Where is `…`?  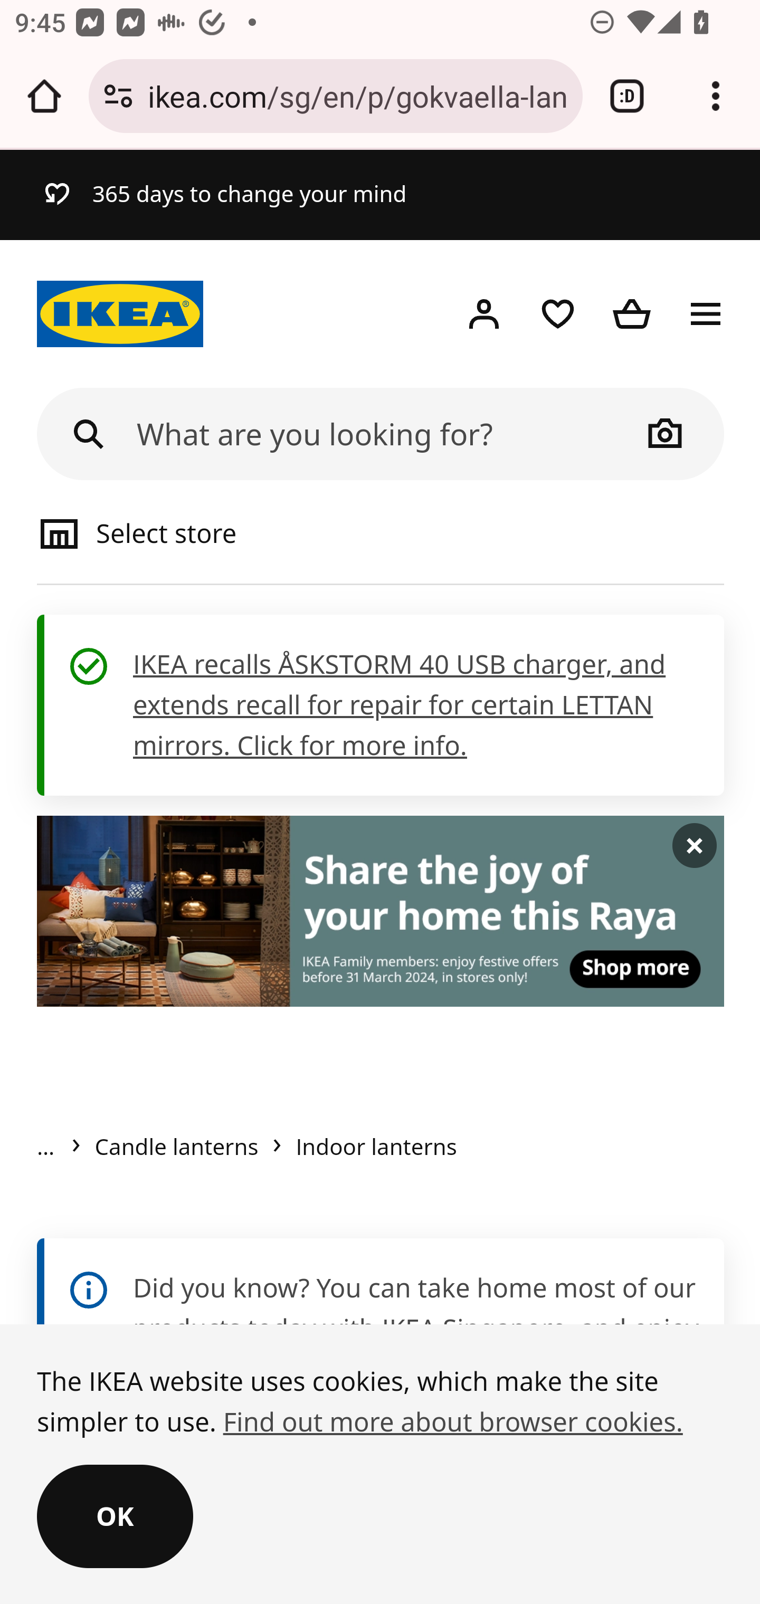 … is located at coordinates (46, 1147).